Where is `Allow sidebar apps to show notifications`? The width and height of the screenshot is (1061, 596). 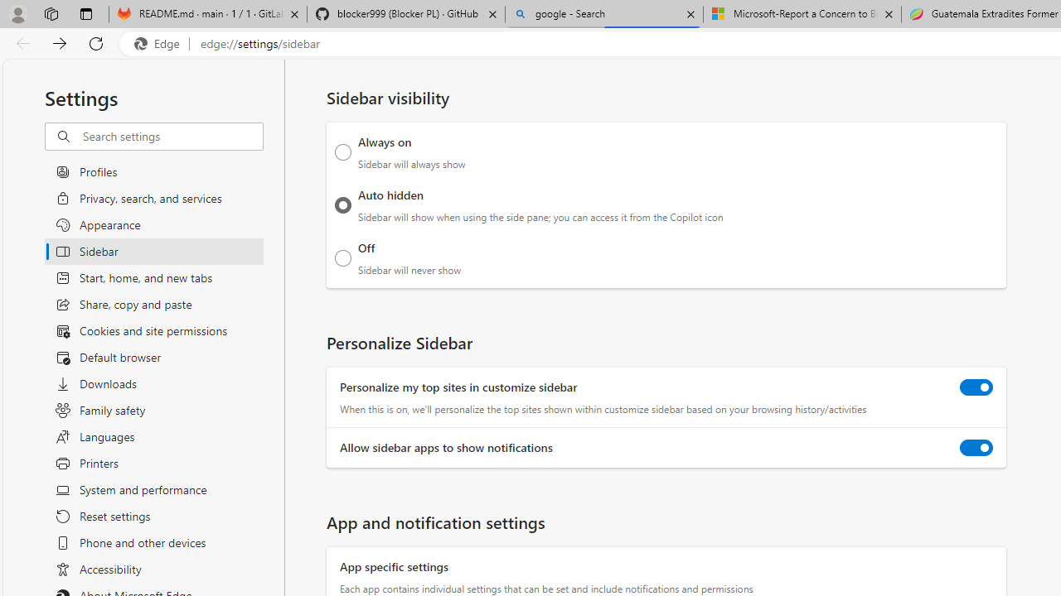
Allow sidebar apps to show notifications is located at coordinates (976, 447).